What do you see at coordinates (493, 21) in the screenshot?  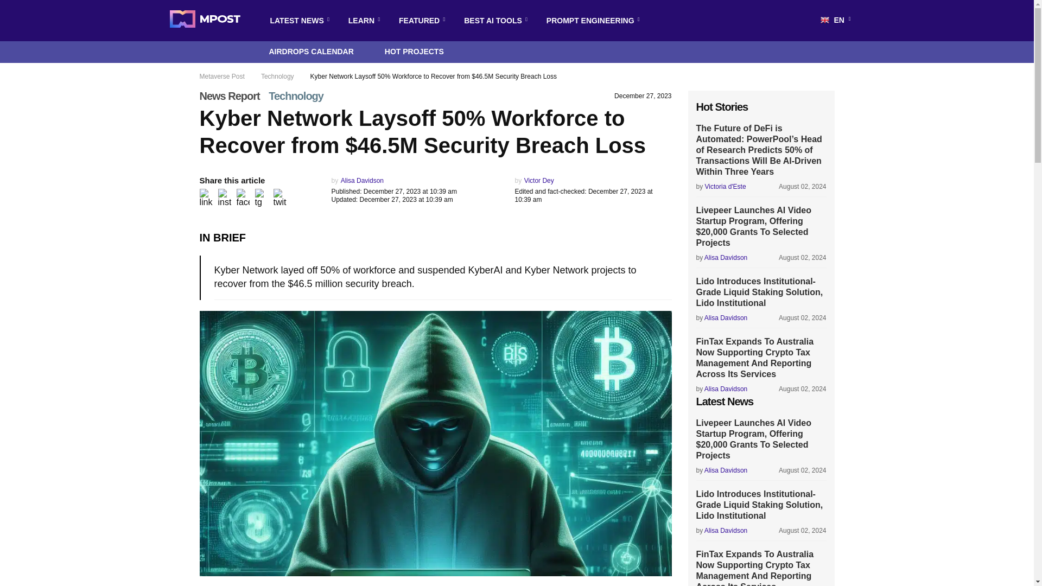 I see `BEST AI TOOLS` at bounding box center [493, 21].